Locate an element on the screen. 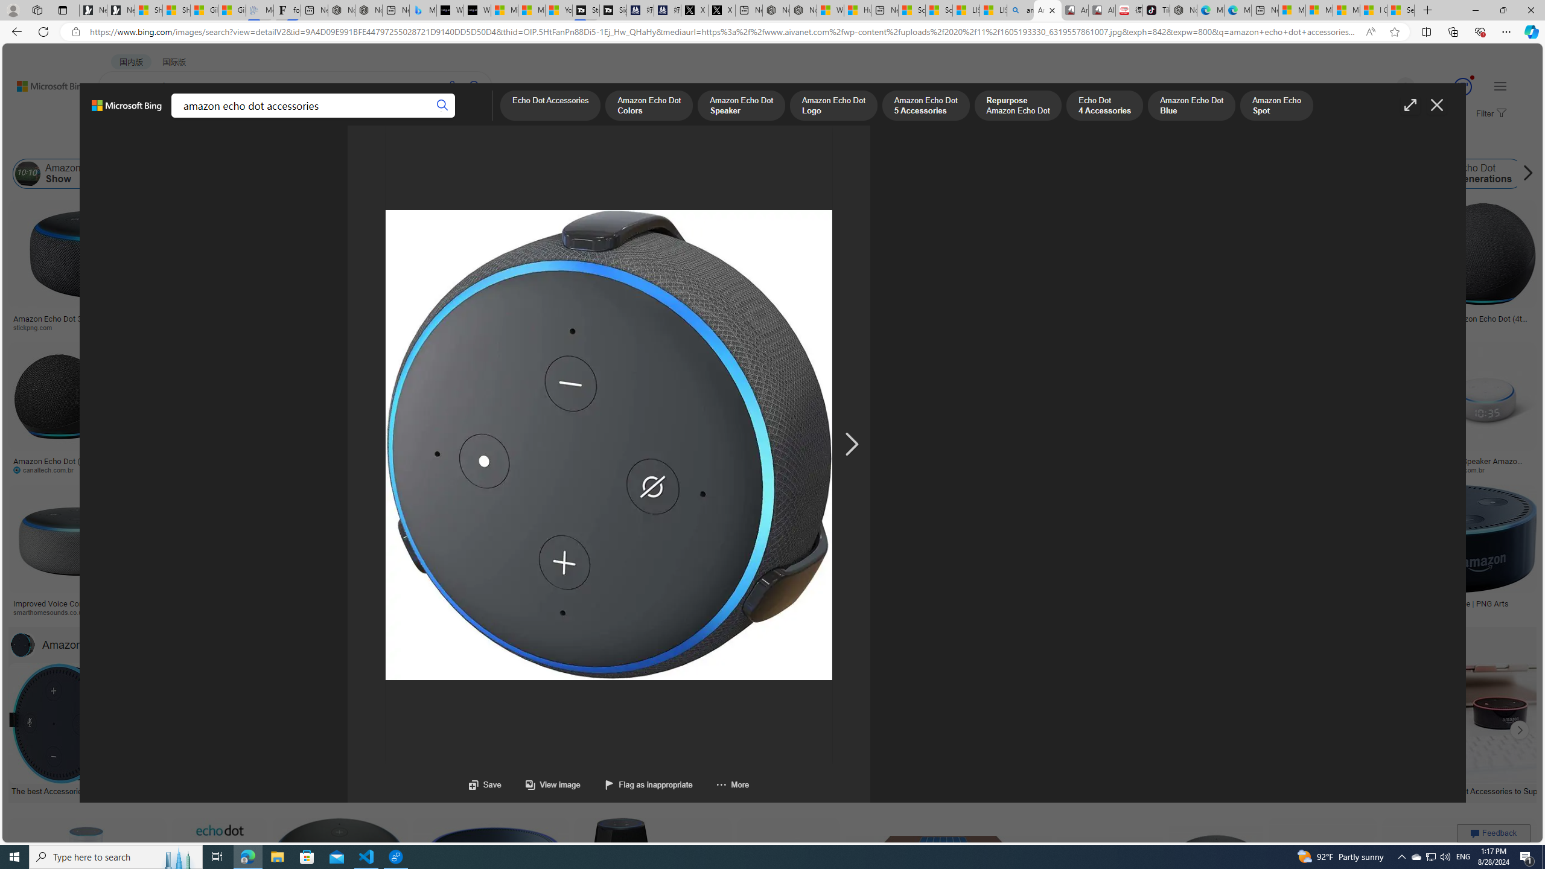  MORE is located at coordinates (470, 118).